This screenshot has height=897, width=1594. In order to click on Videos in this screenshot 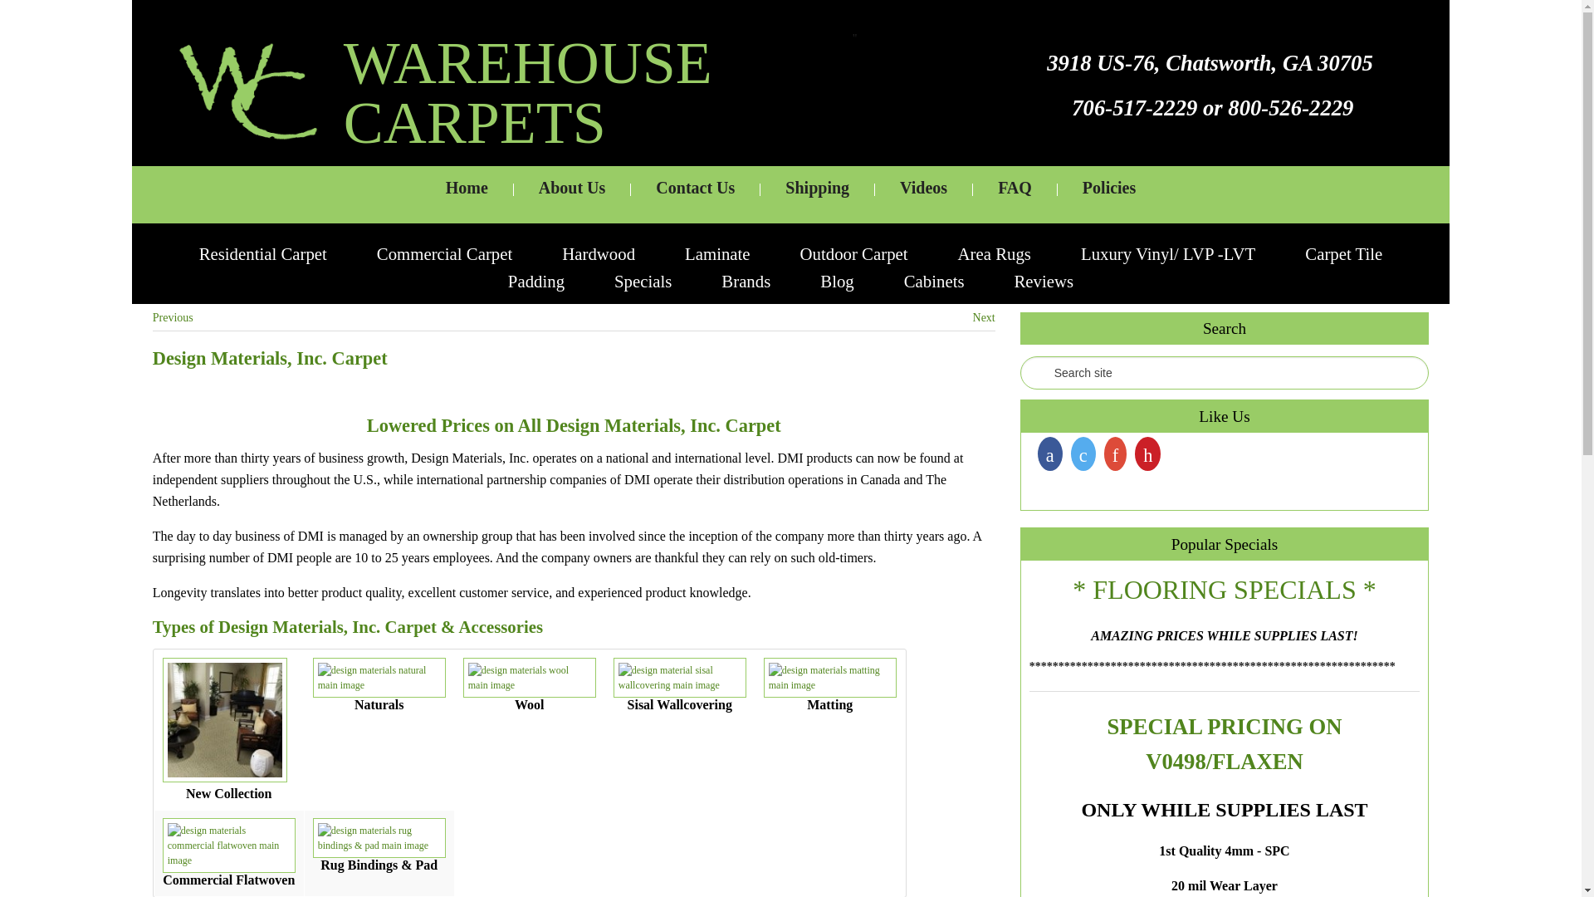, I will do `click(923, 194)`.